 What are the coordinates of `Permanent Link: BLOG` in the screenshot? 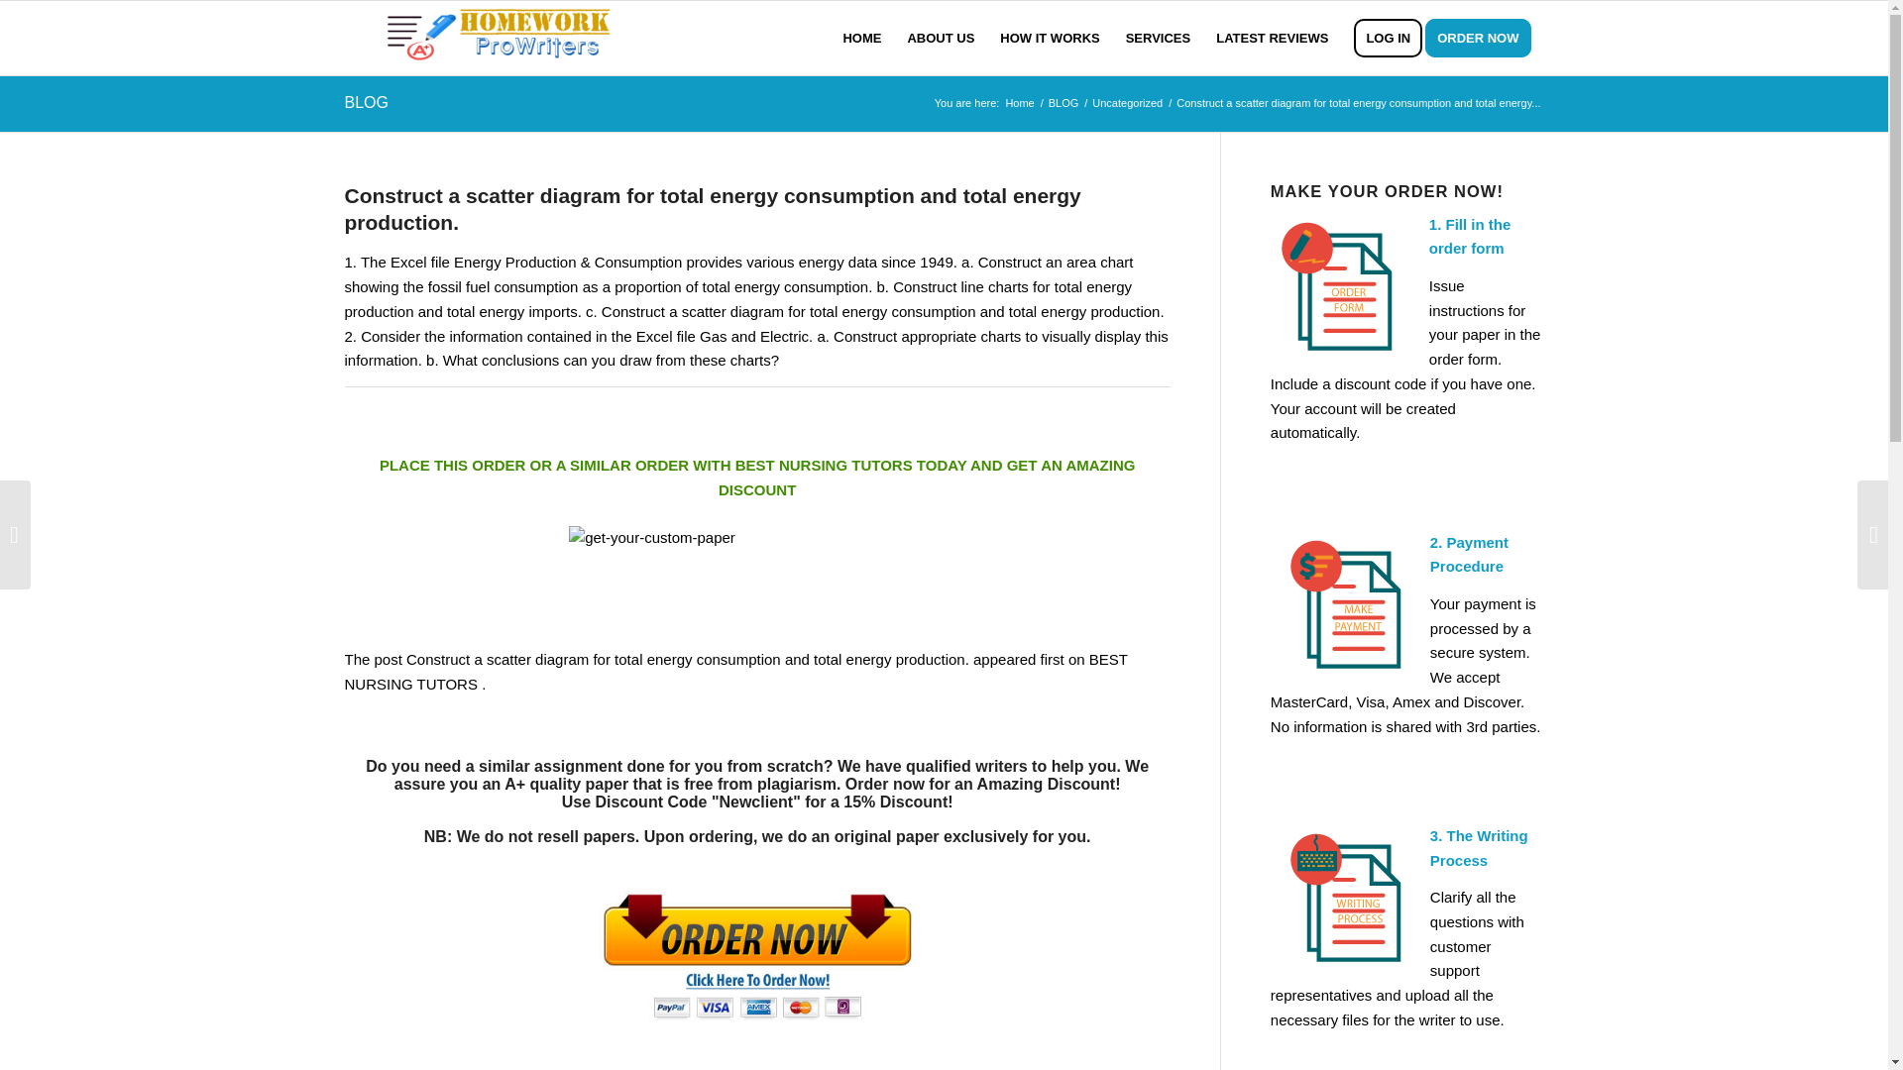 It's located at (366, 103).